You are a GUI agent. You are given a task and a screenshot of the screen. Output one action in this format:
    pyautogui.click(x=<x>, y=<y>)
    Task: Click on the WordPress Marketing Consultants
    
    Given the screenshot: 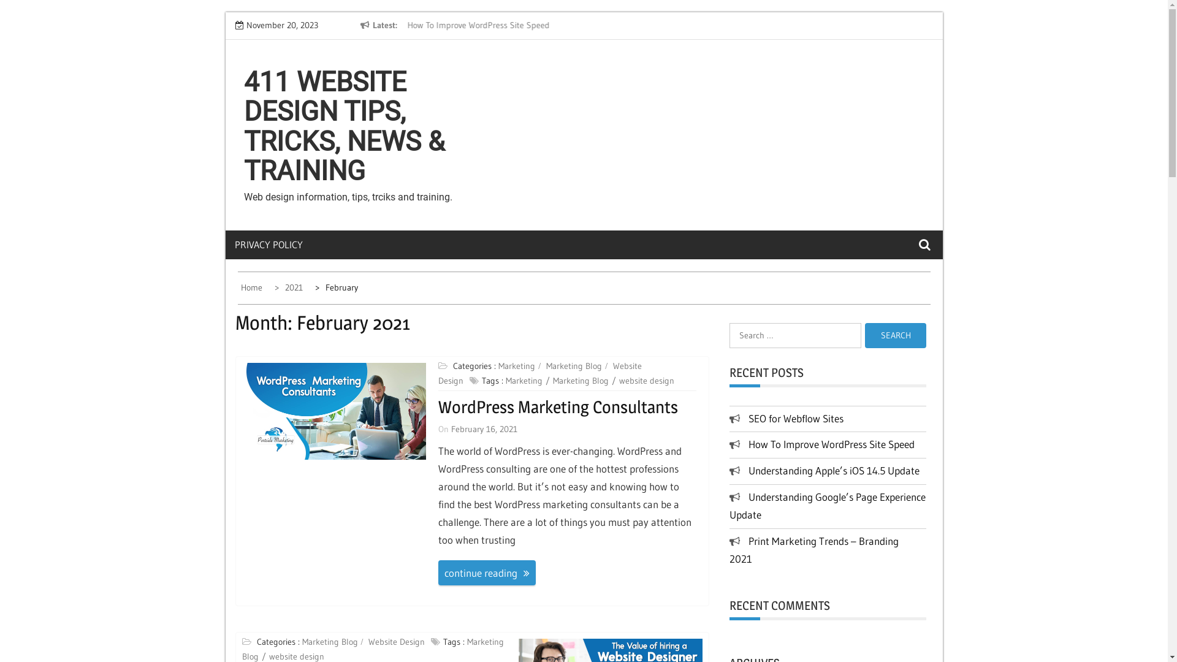 What is the action you would take?
    pyautogui.click(x=558, y=407)
    